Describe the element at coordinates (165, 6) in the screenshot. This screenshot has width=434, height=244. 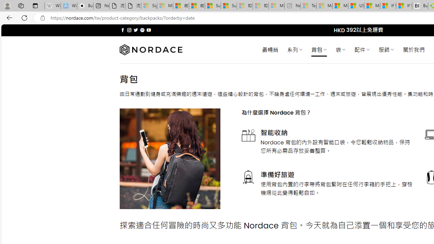
I see `Microsoft Services Agreement - Sleeping` at that location.